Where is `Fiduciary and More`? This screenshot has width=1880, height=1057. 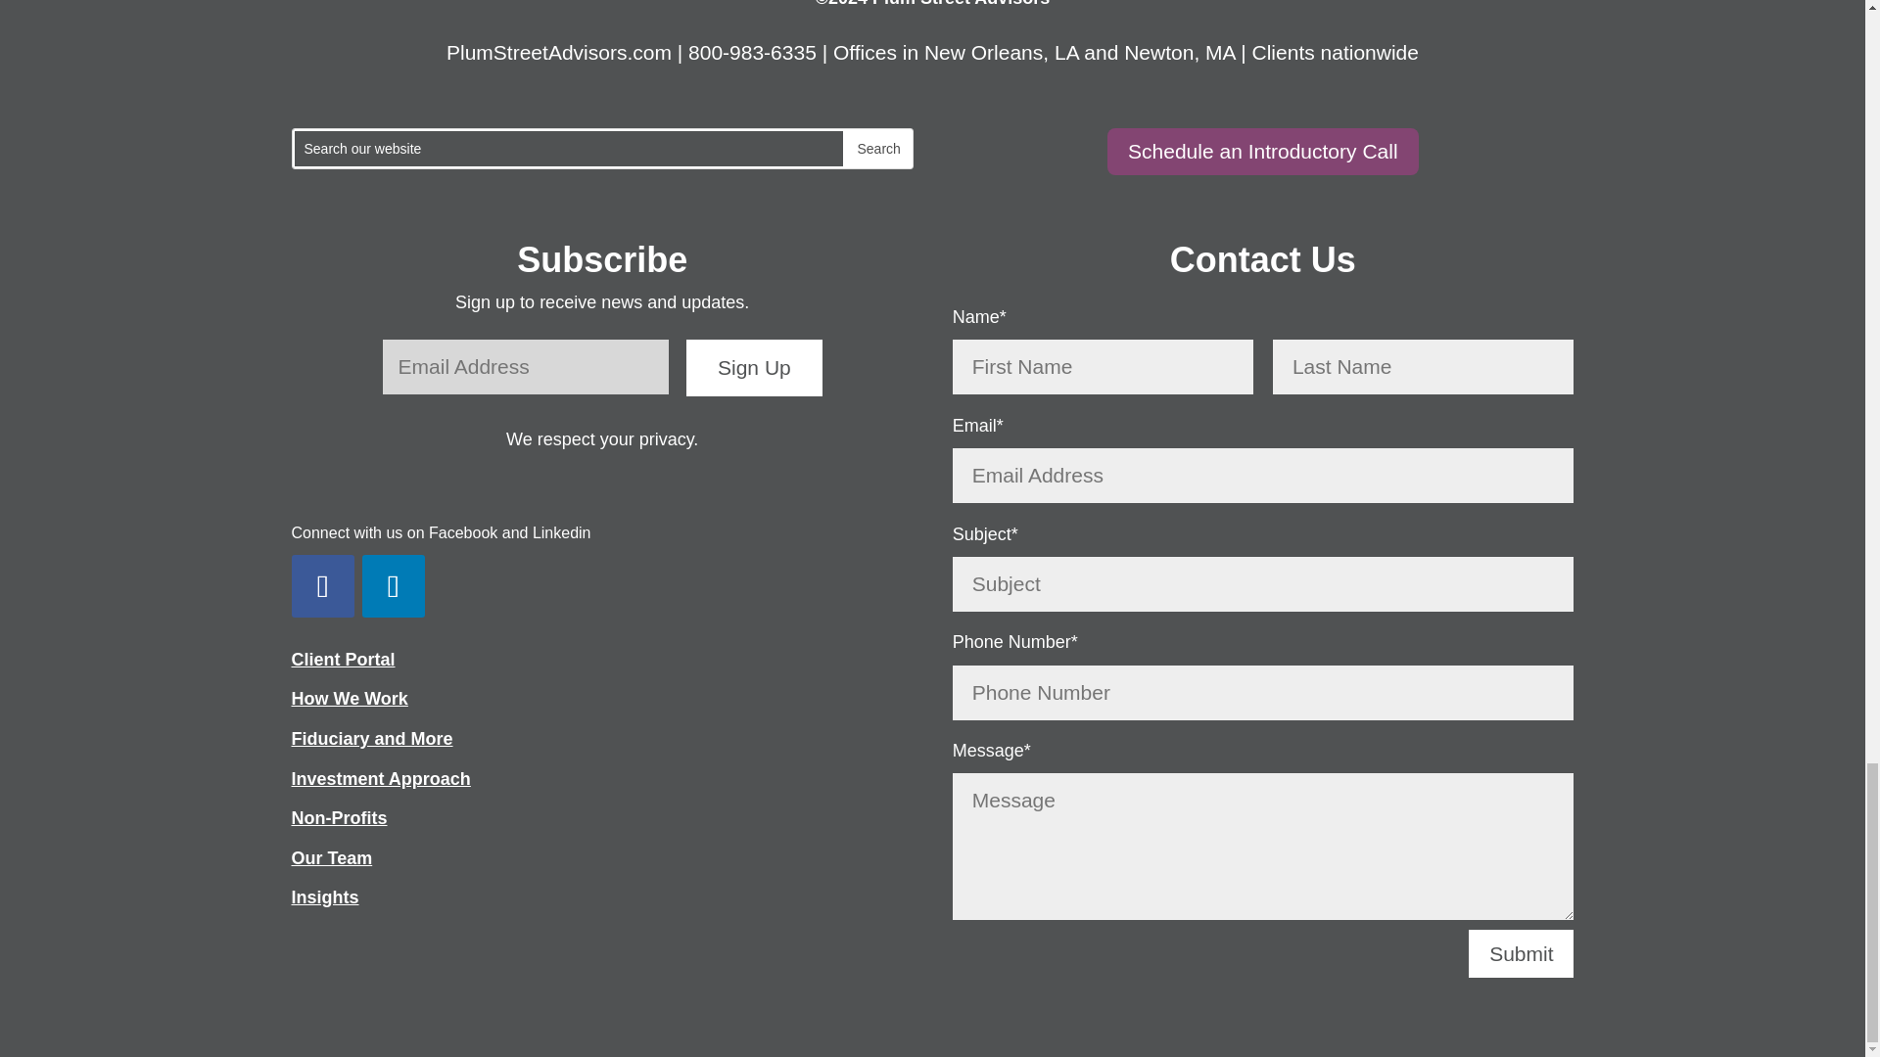
Fiduciary and More is located at coordinates (372, 738).